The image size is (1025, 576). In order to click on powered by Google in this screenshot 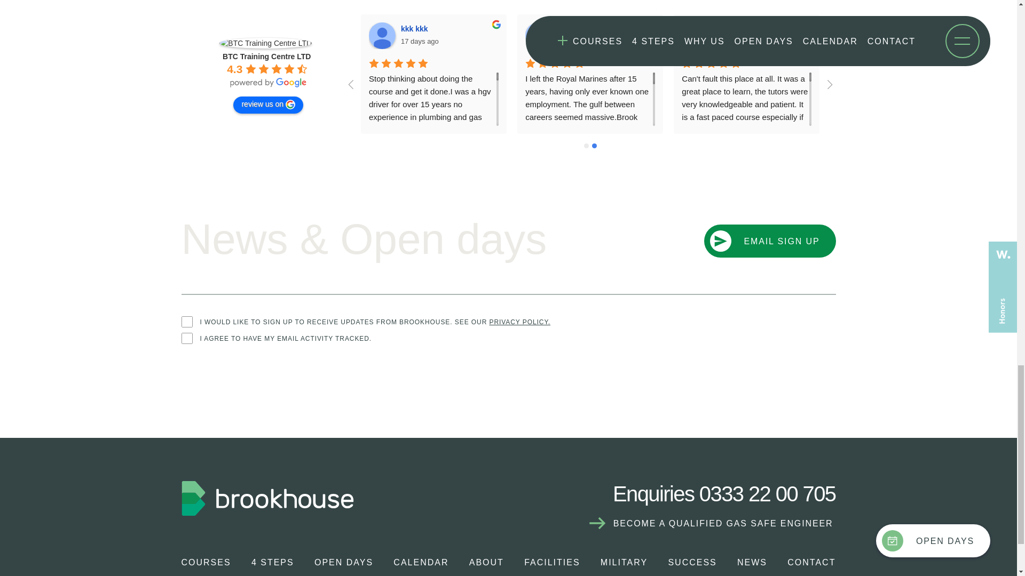, I will do `click(268, 82)`.